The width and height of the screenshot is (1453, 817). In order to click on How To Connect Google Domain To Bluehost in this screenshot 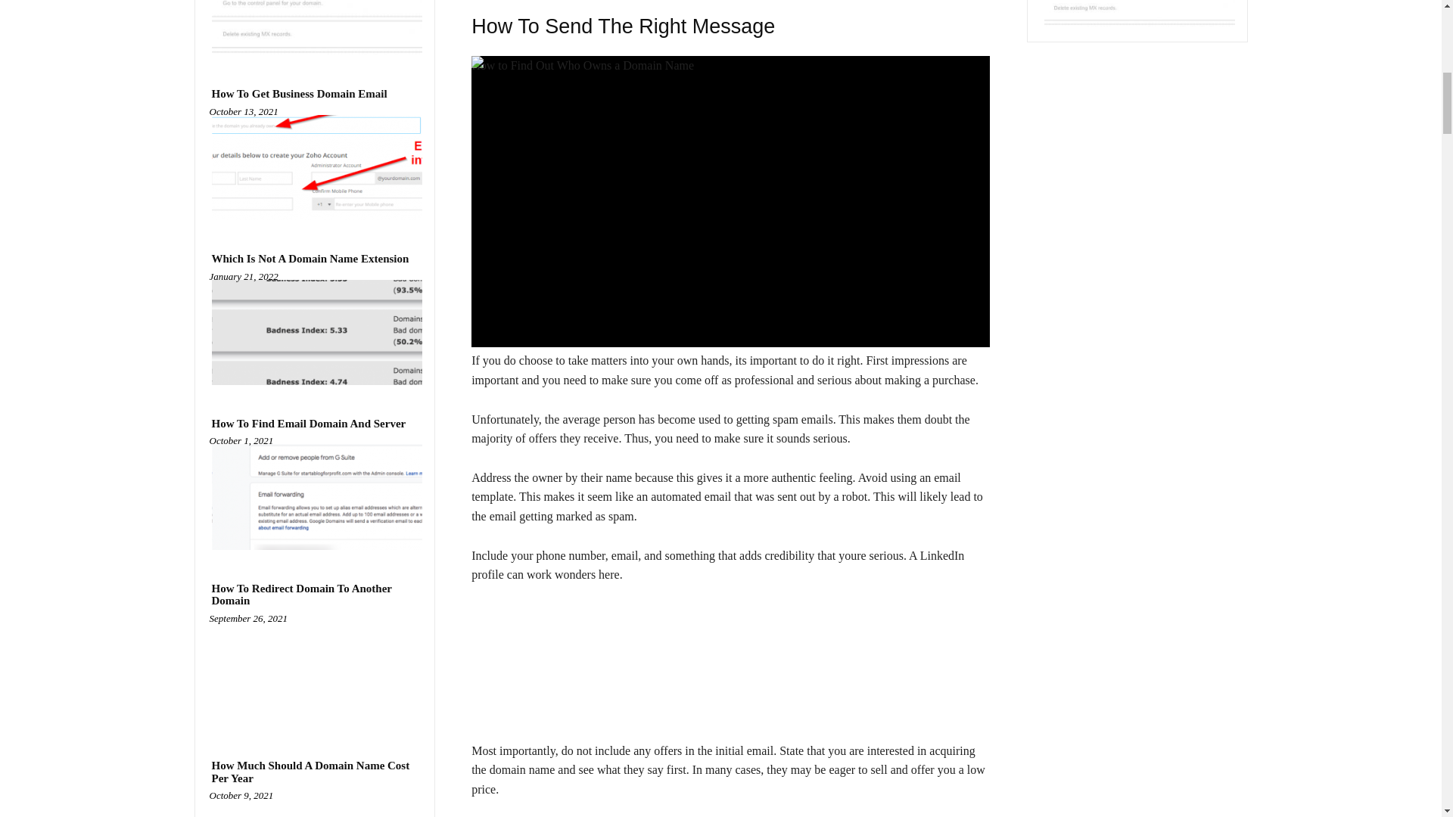, I will do `click(314, 27)`.